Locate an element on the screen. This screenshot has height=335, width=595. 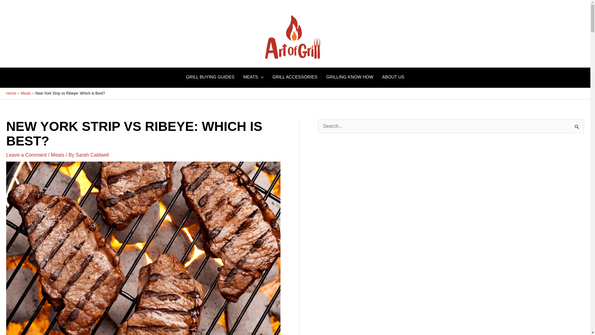
Sarah Caldwell is located at coordinates (92, 155).